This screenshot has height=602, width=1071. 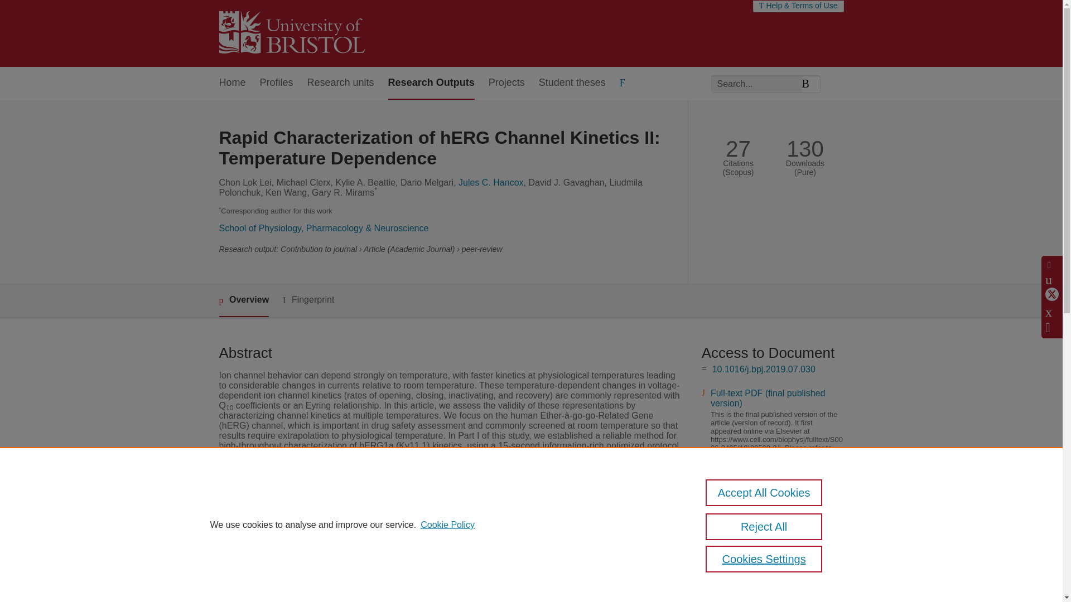 I want to click on Student theses, so click(x=572, y=83).